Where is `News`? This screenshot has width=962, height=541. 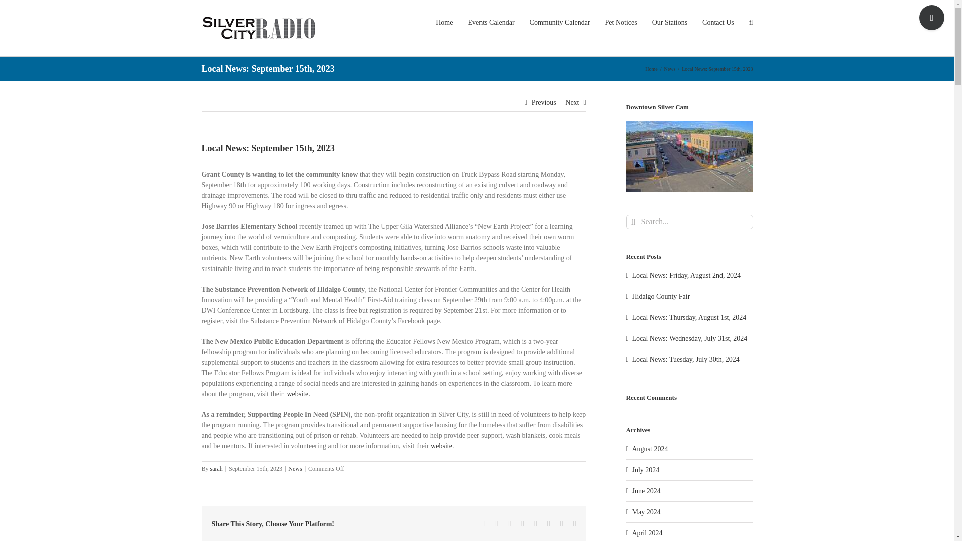 News is located at coordinates (670, 68).